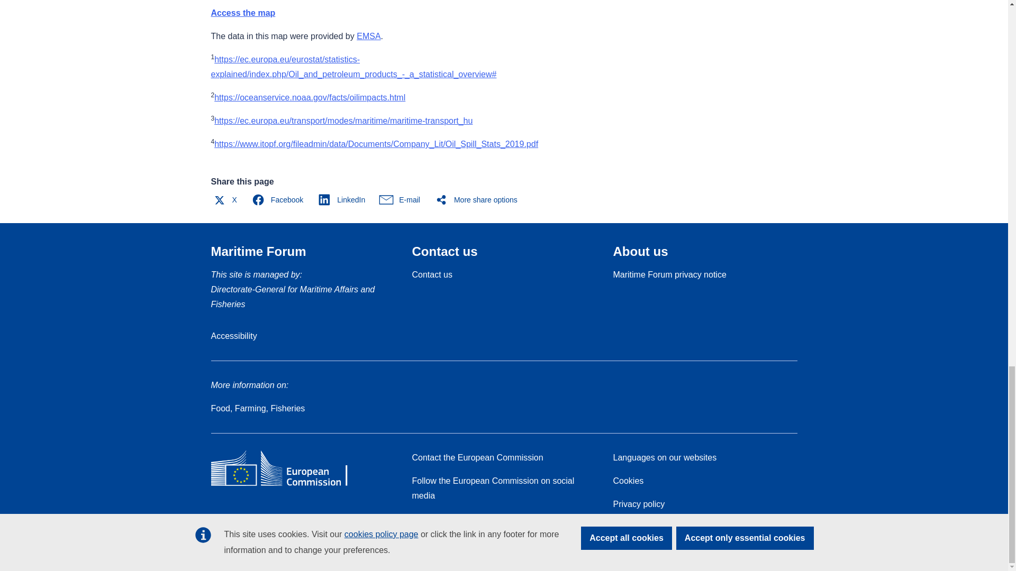 The image size is (1016, 571). What do you see at coordinates (258, 252) in the screenshot?
I see `Maritime Forum` at bounding box center [258, 252].